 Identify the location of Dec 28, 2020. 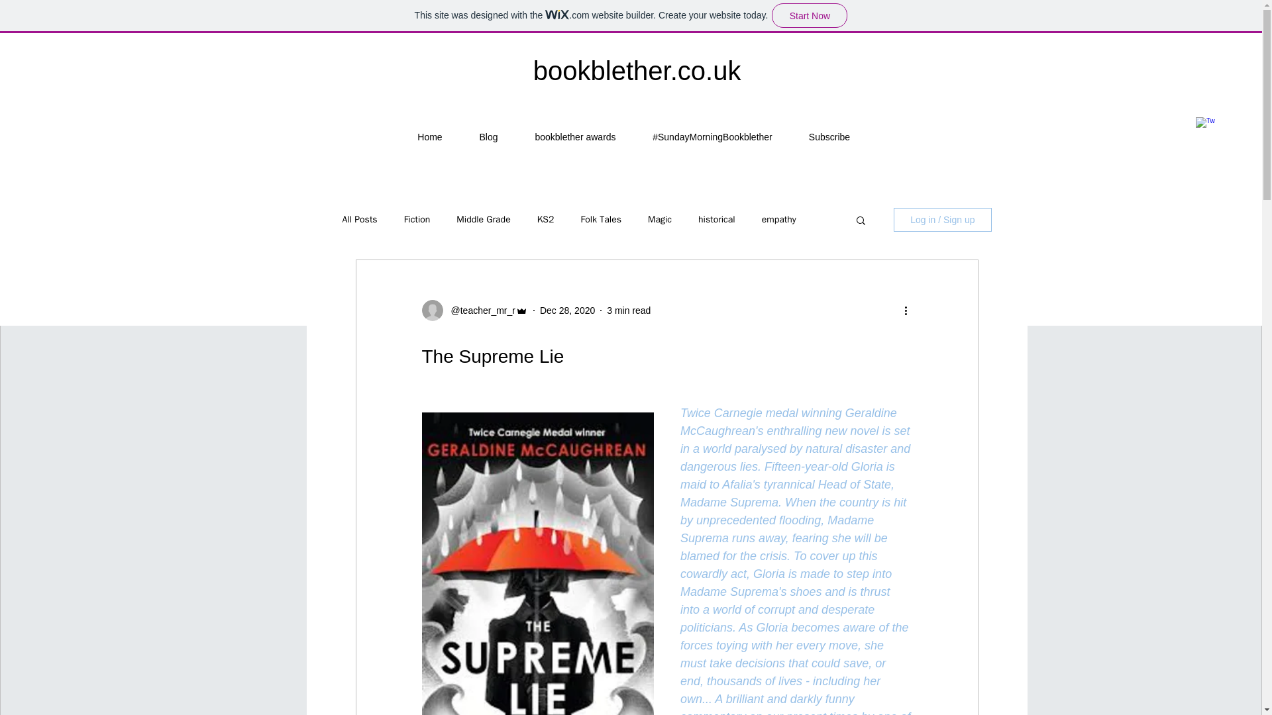
(567, 310).